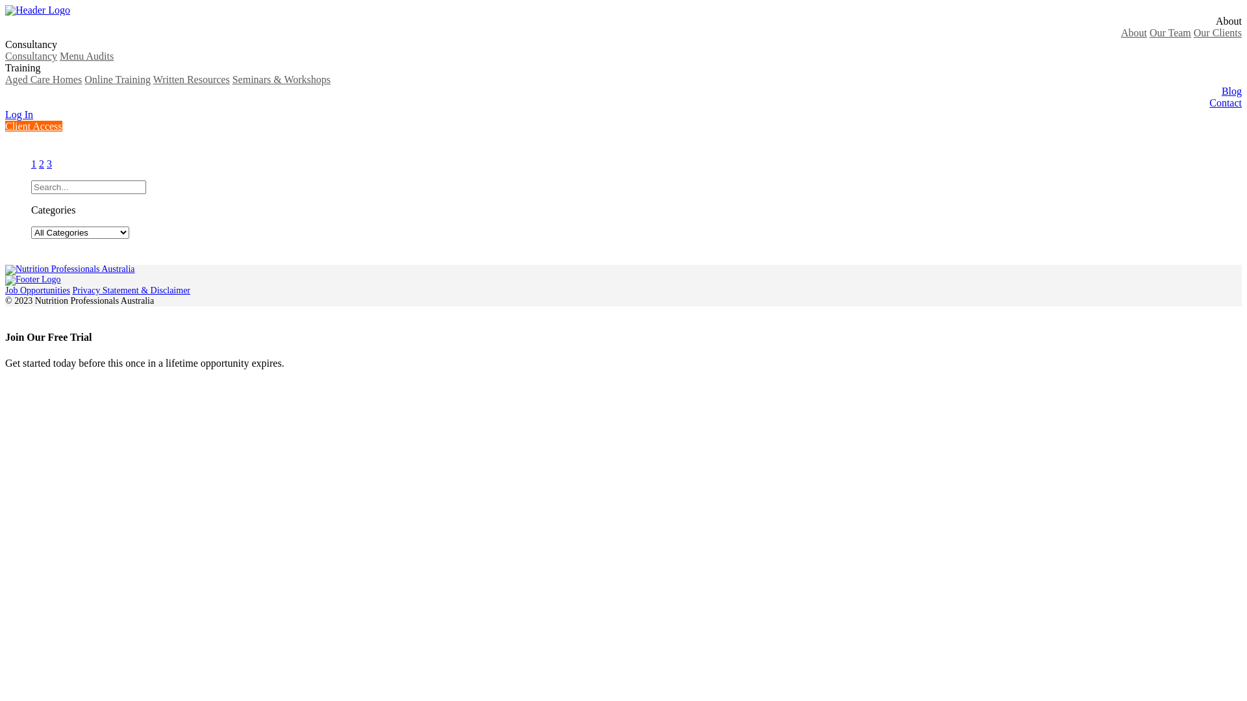  I want to click on Seminars & Workshops, so click(281, 79).